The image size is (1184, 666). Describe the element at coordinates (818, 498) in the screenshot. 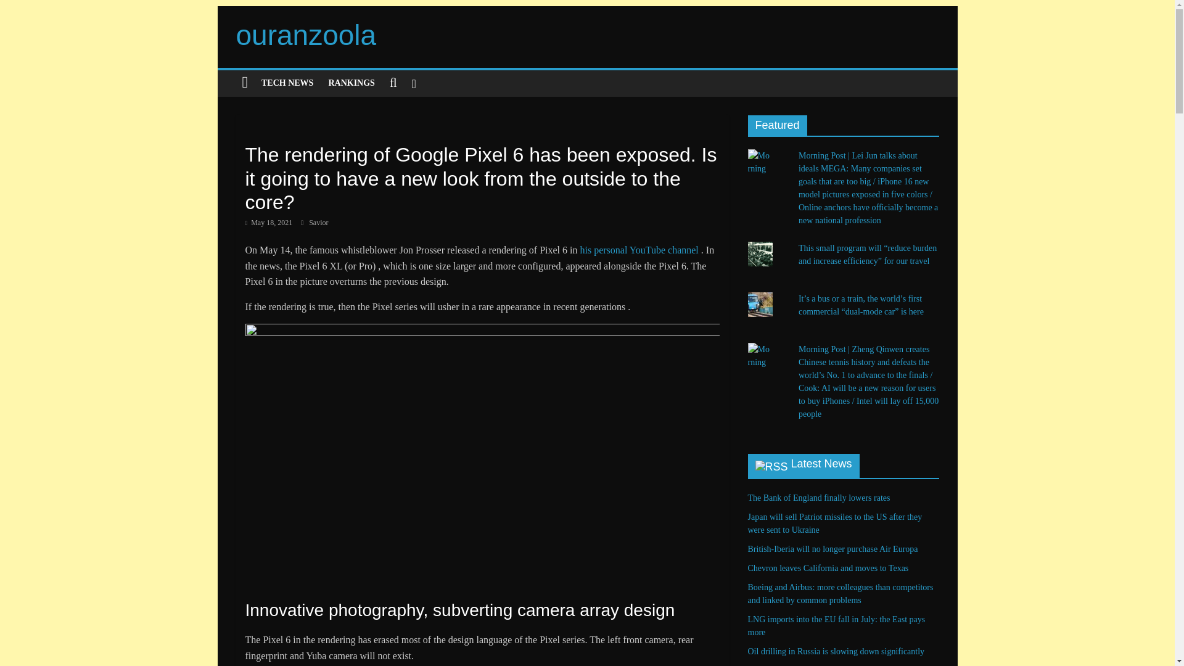

I see `The Bank of England finally lowers rates` at that location.